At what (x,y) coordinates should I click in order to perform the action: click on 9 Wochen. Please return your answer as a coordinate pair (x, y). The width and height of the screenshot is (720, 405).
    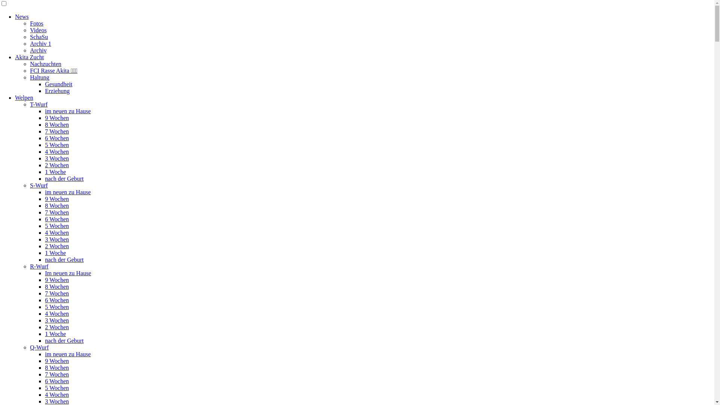
    Looking at the image, I should click on (57, 280).